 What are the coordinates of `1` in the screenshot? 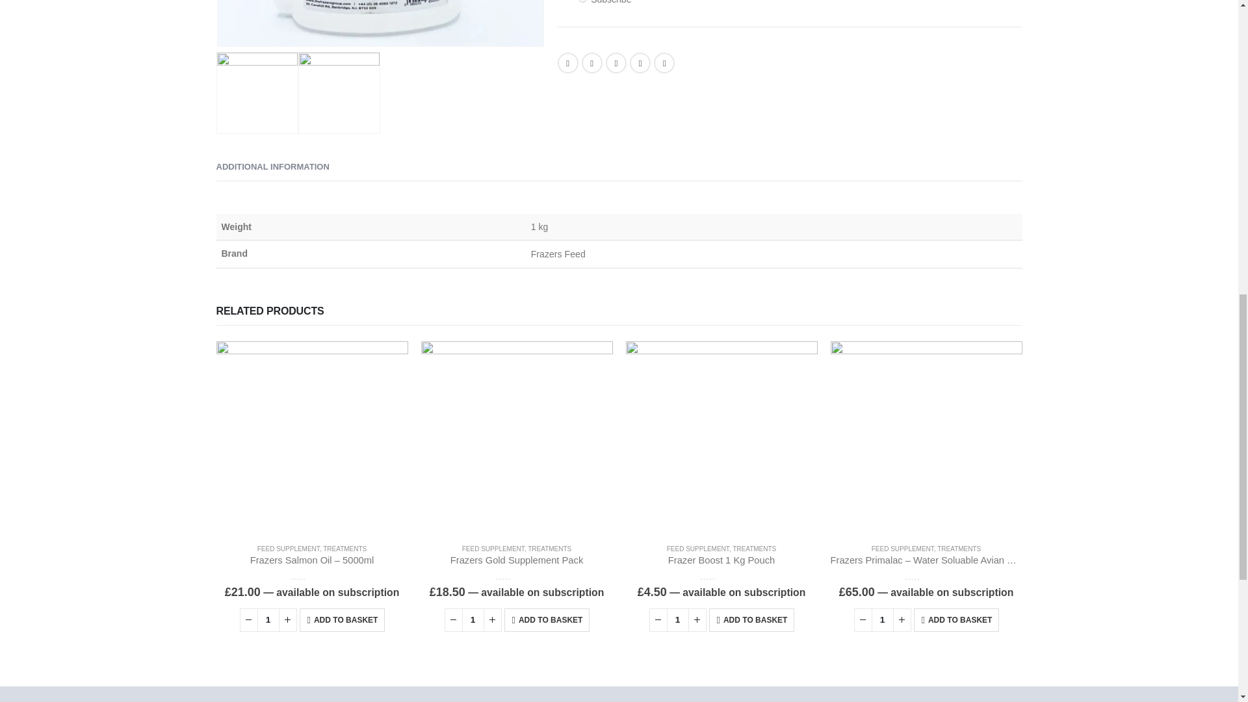 It's located at (882, 620).